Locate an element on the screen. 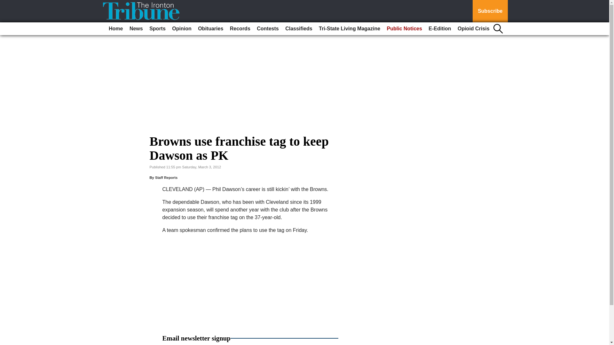  Contests is located at coordinates (267, 29).